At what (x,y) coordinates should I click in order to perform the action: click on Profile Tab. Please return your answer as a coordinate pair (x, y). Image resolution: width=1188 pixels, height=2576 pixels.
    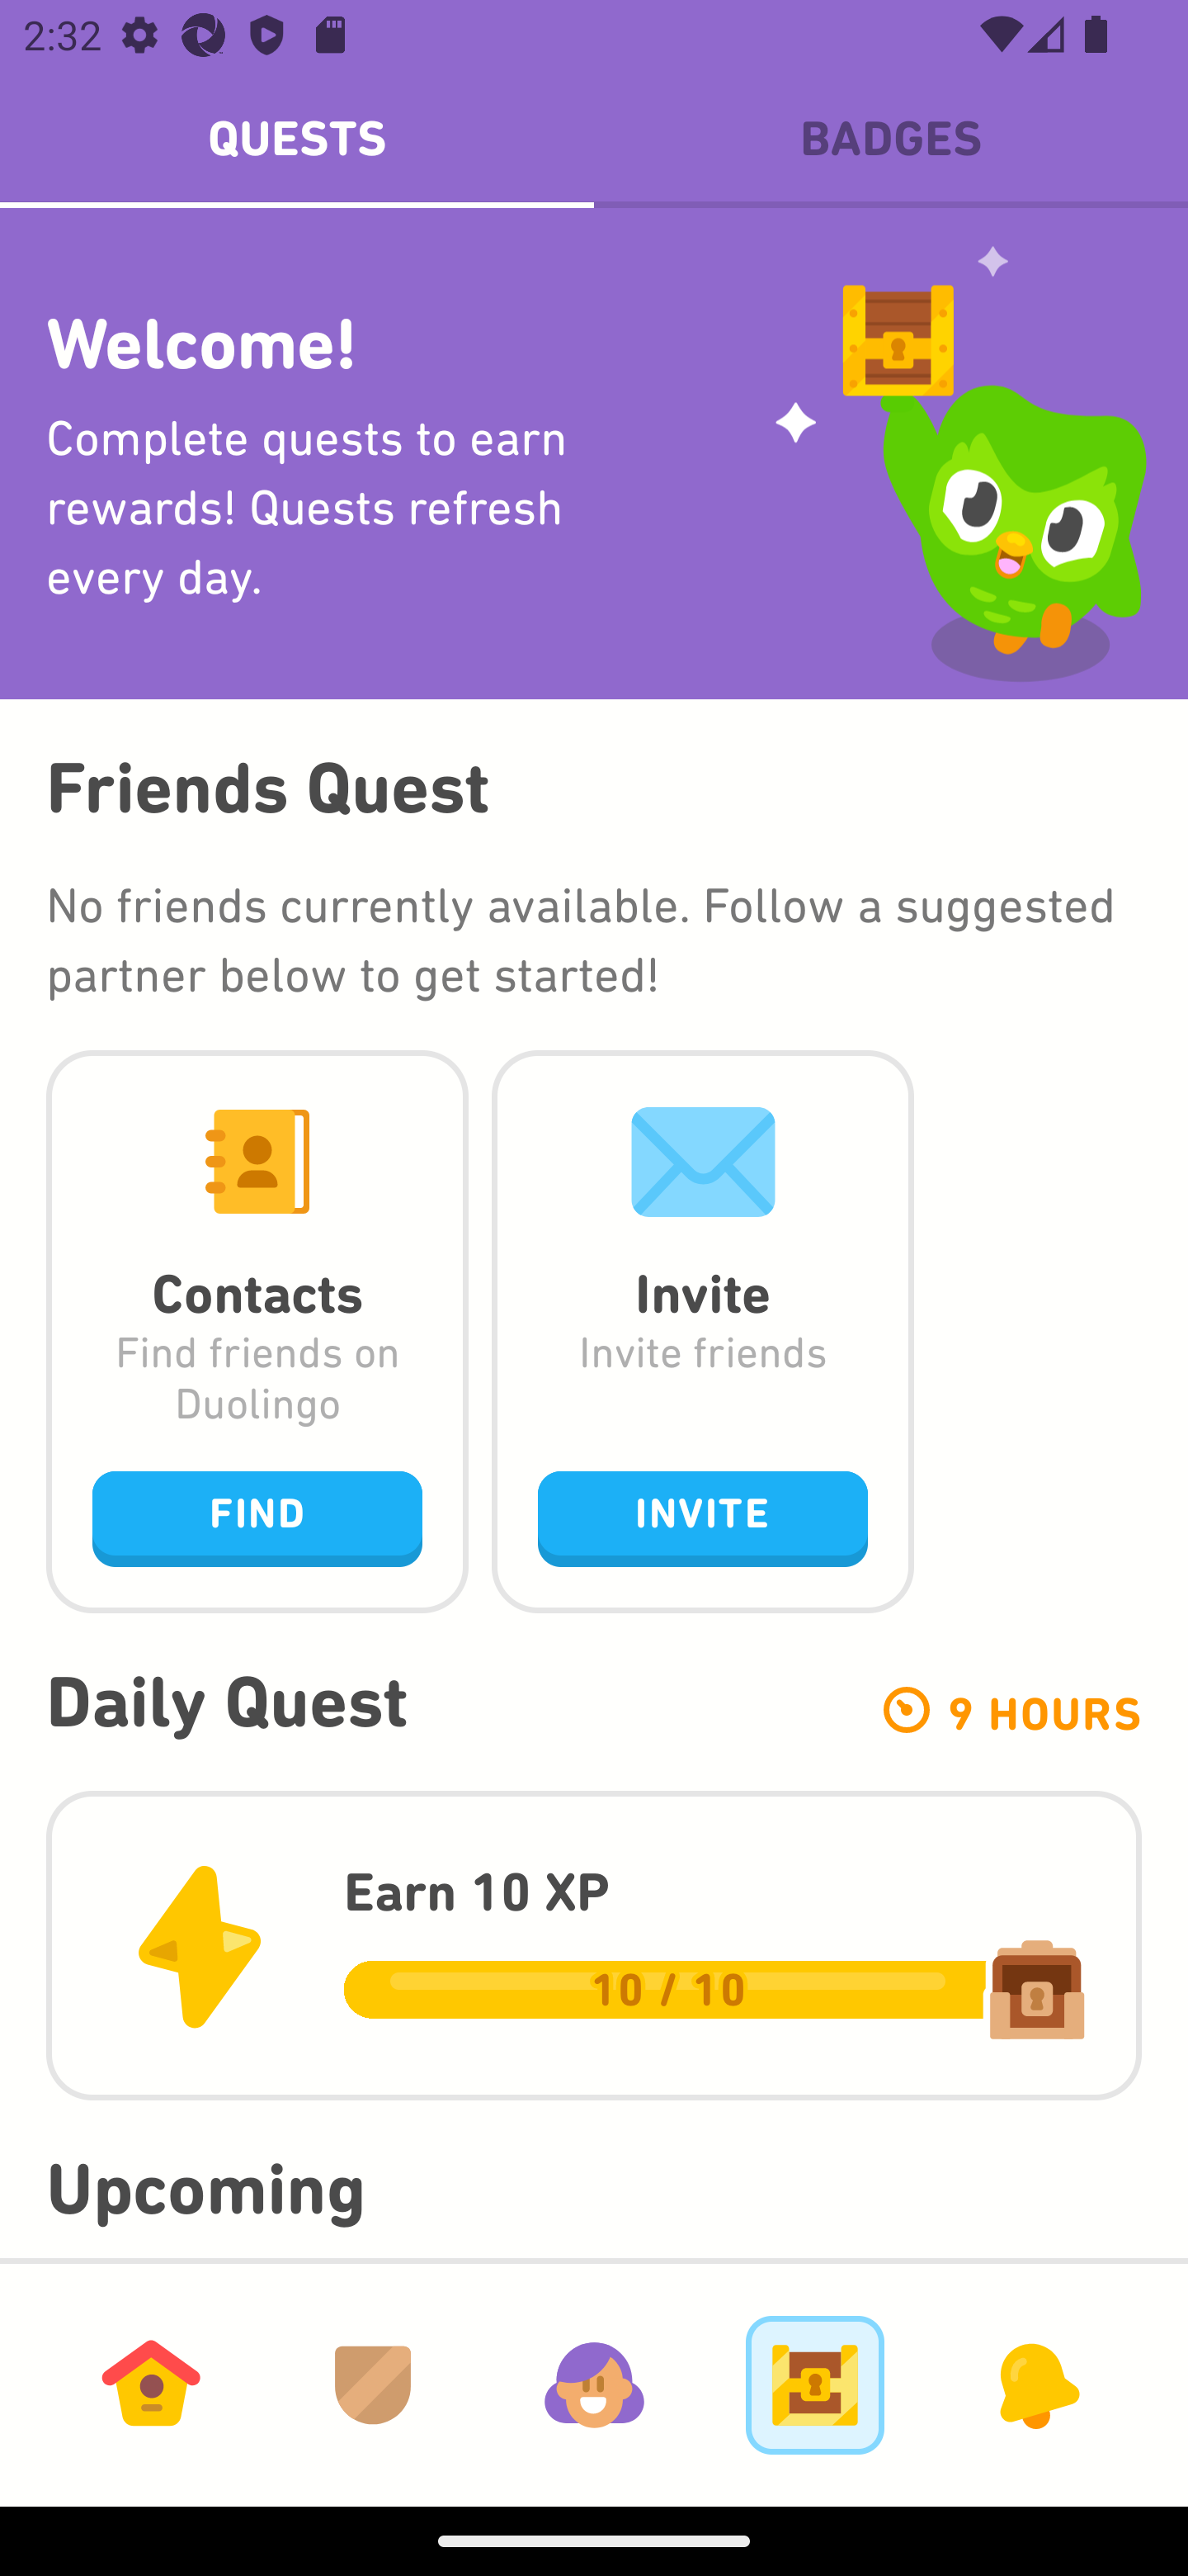
    Looking at the image, I should click on (594, 2384).